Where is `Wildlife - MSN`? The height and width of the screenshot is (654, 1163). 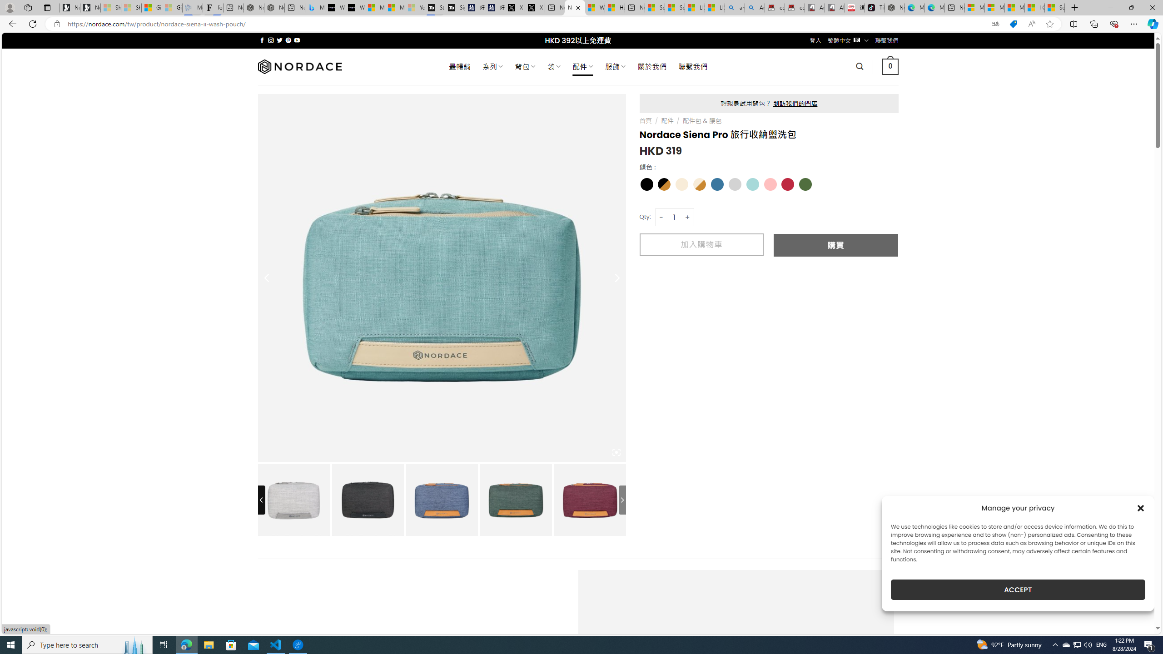
Wildlife - MSN is located at coordinates (595, 8).